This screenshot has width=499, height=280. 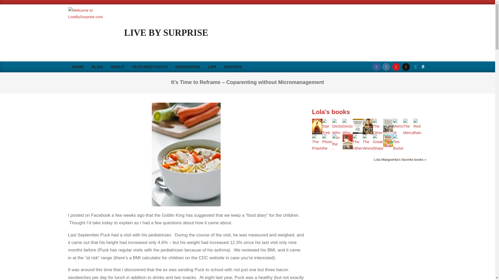 I want to click on The Other Emily, so click(x=378, y=122).